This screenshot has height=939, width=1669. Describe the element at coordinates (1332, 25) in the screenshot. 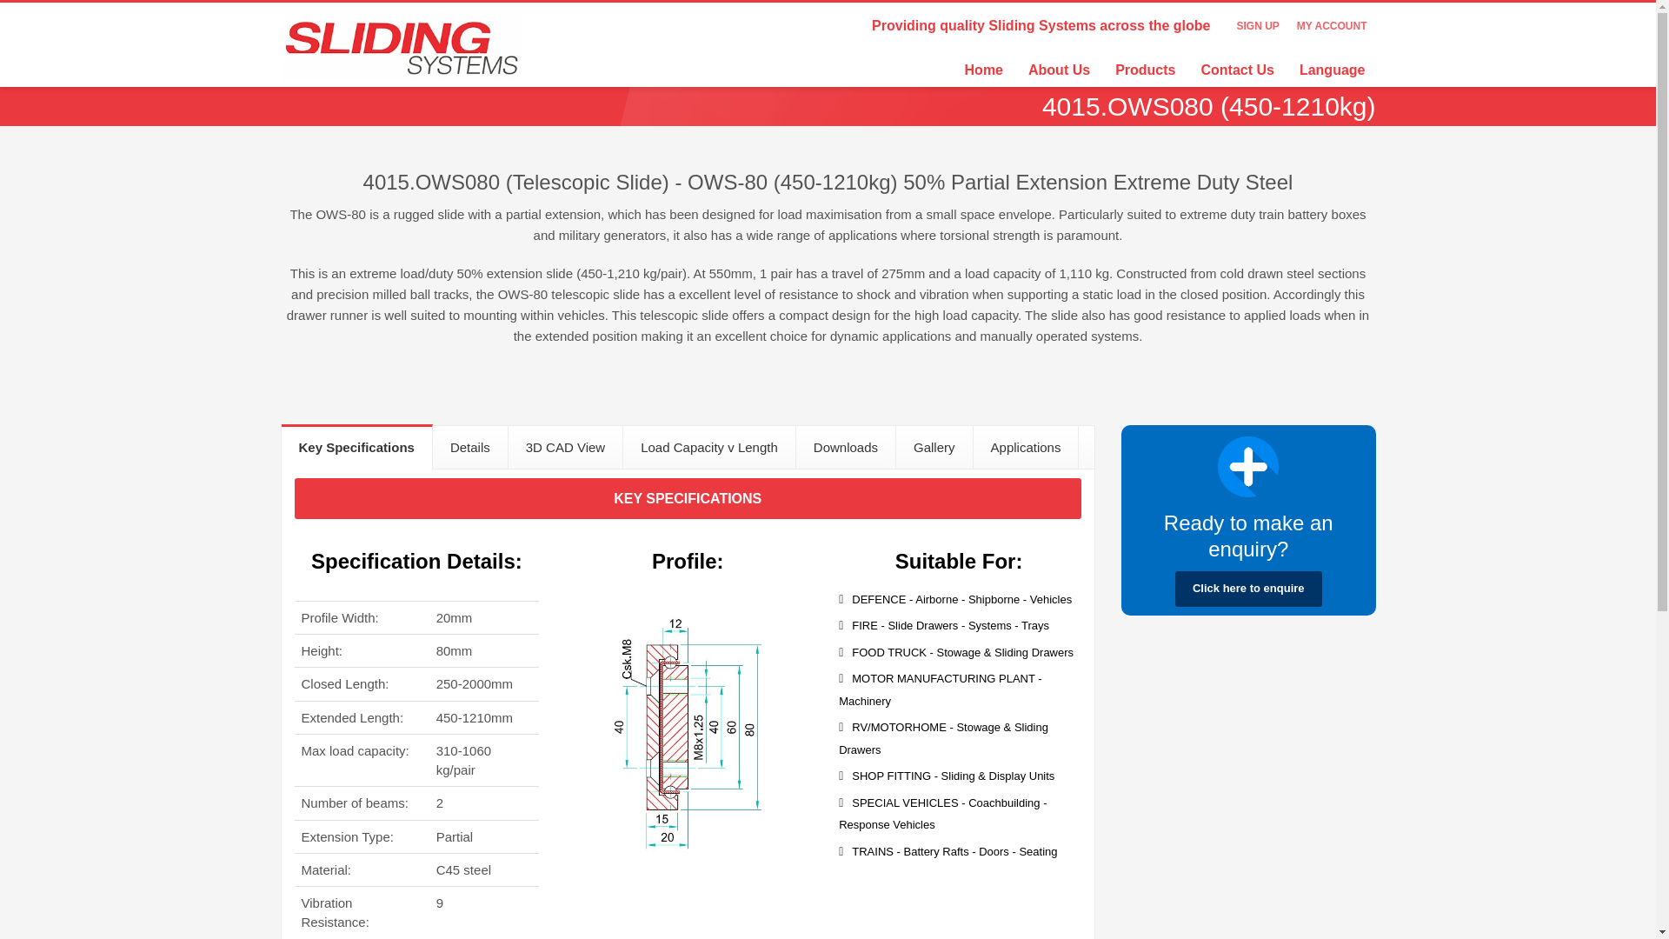

I see `MY ACCOUNT` at that location.